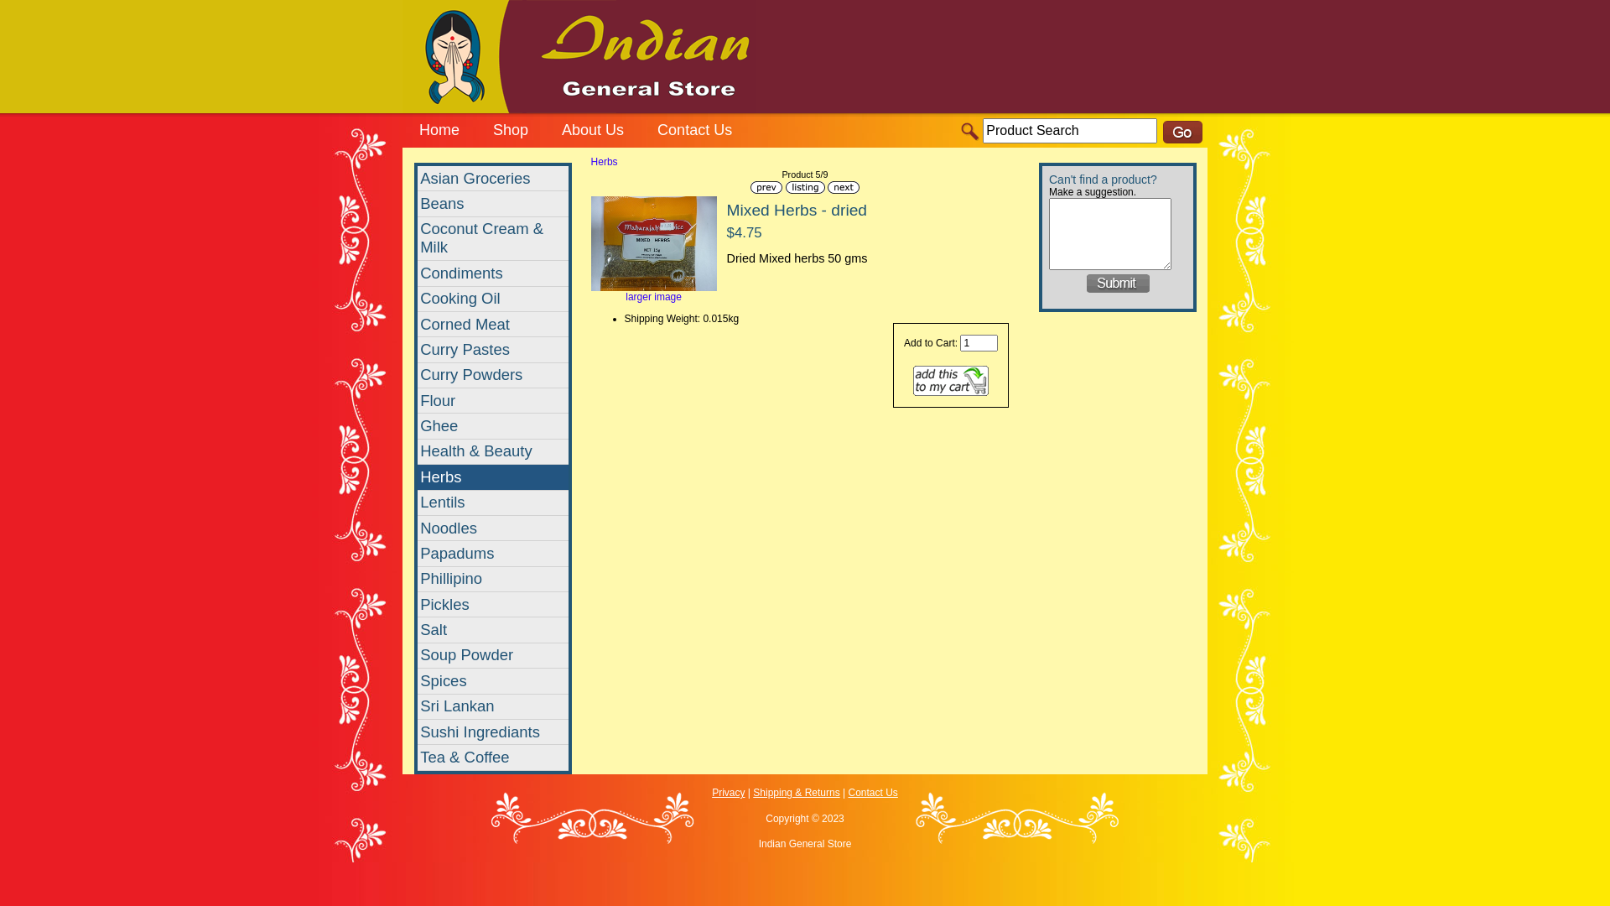 This screenshot has height=906, width=1610. I want to click on Shop, so click(511, 133).